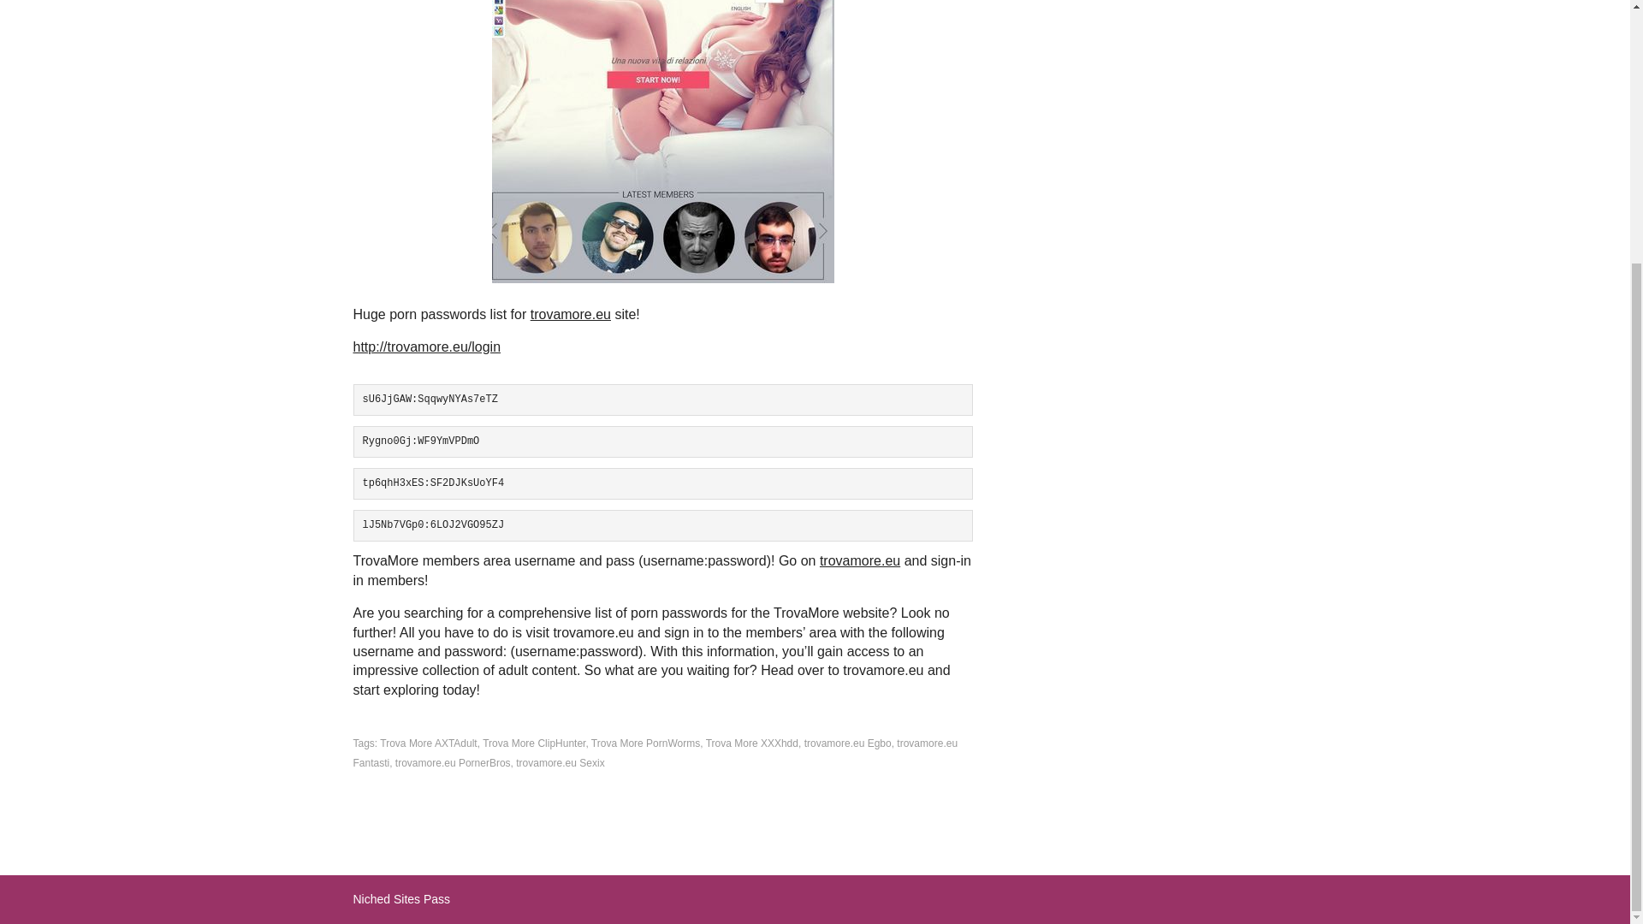 The width and height of the screenshot is (1643, 924). What do you see at coordinates (645, 743) in the screenshot?
I see `Trova More PornWorms` at bounding box center [645, 743].